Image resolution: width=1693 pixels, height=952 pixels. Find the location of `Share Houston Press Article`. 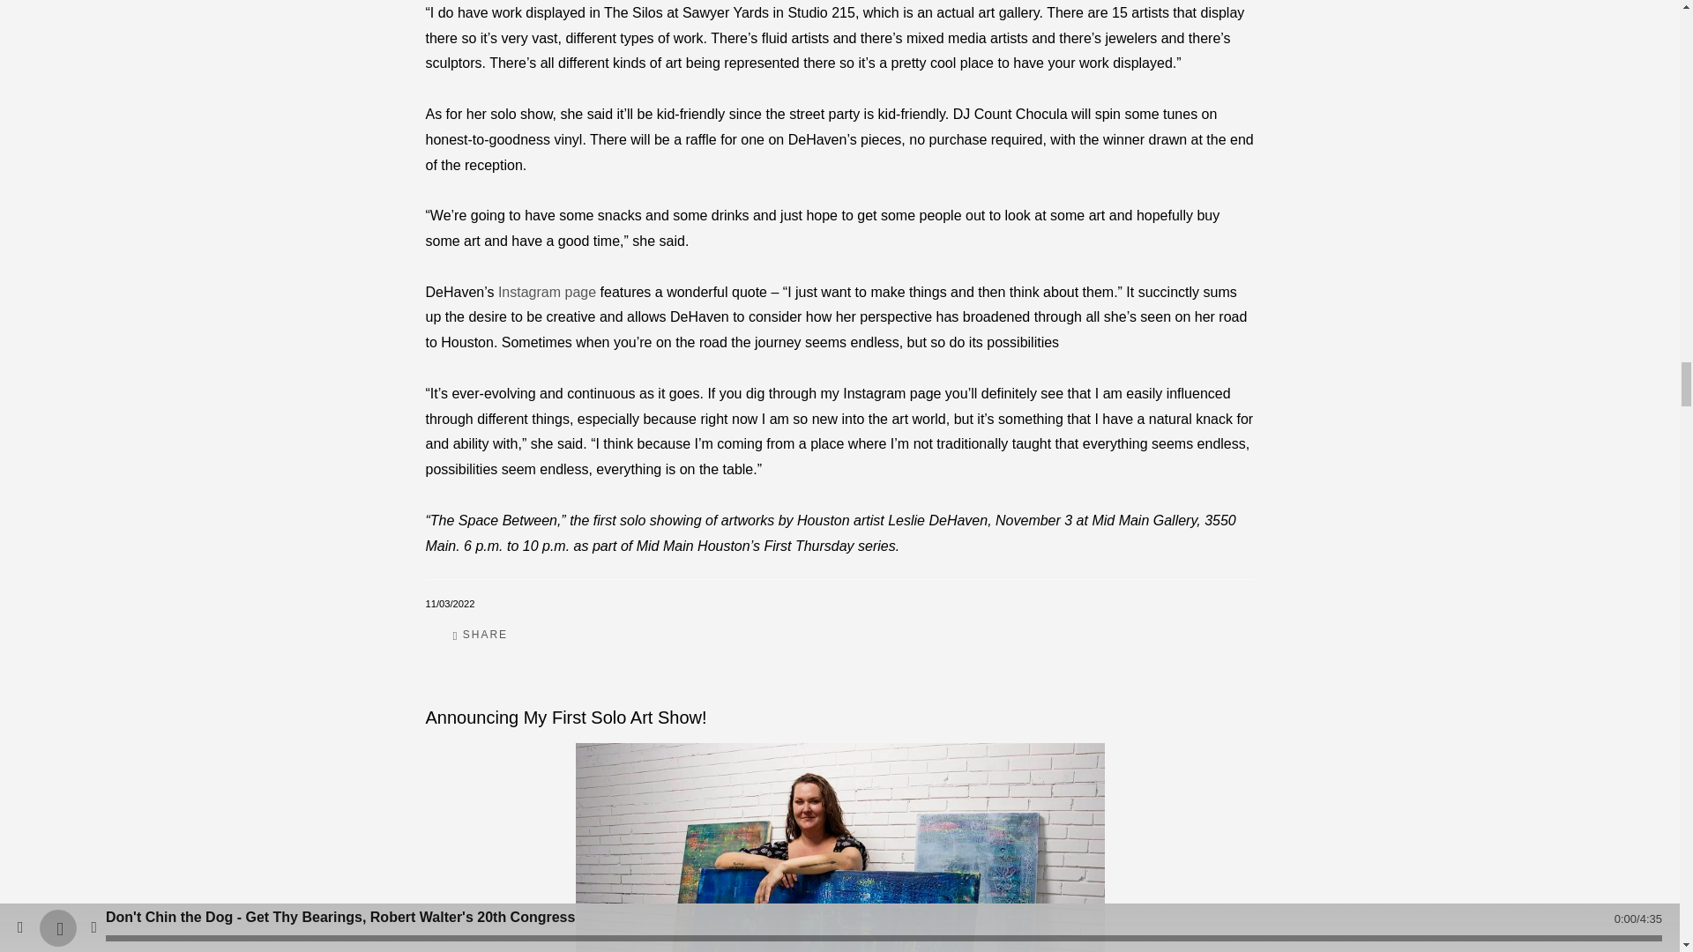

Share Houston Press Article is located at coordinates (481, 635).